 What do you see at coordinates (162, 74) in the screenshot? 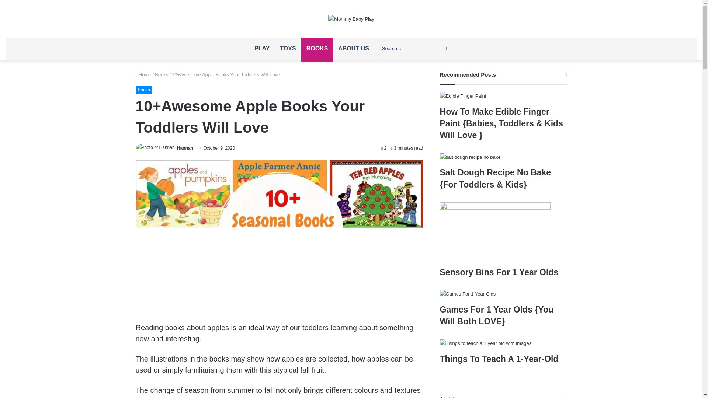
I see `Books` at bounding box center [162, 74].